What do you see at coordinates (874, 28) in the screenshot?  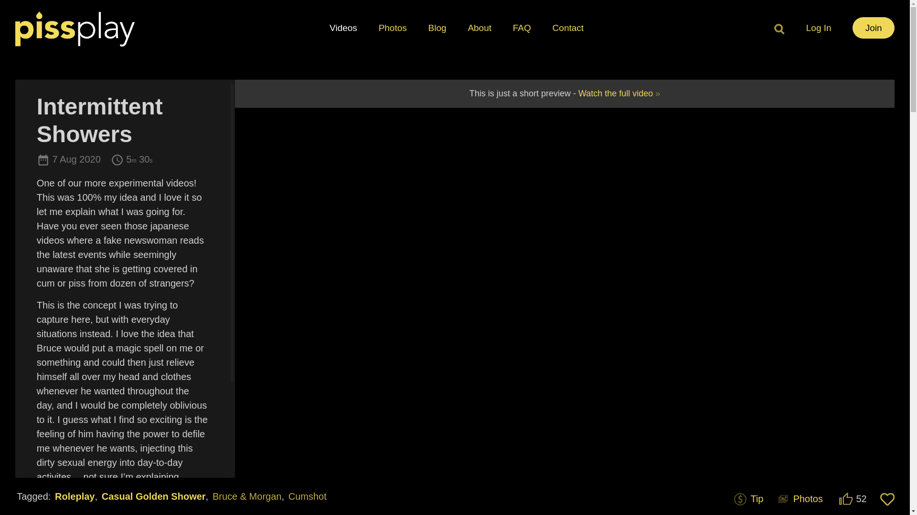 I see `Join` at bounding box center [874, 28].